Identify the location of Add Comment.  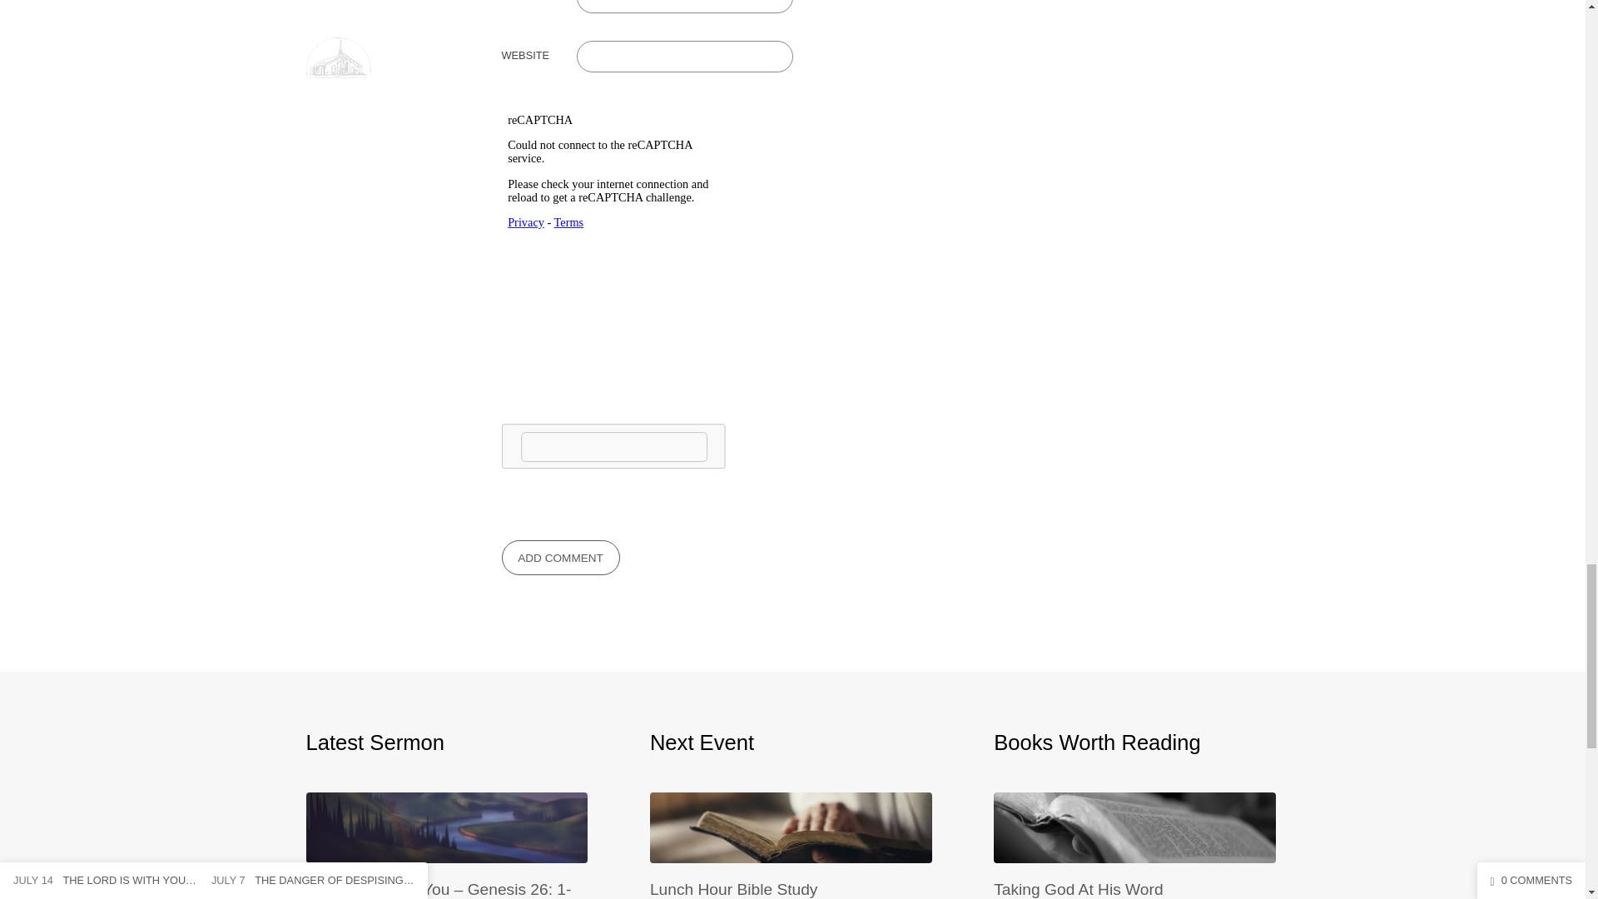
(560, 558).